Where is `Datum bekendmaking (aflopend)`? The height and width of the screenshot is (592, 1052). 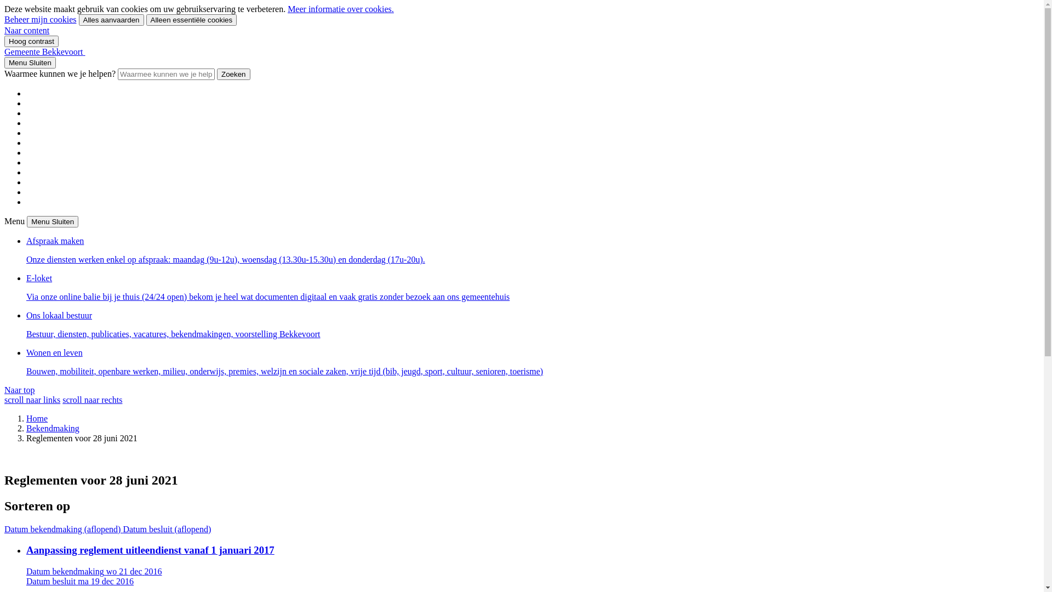 Datum bekendmaking (aflopend) is located at coordinates (64, 530).